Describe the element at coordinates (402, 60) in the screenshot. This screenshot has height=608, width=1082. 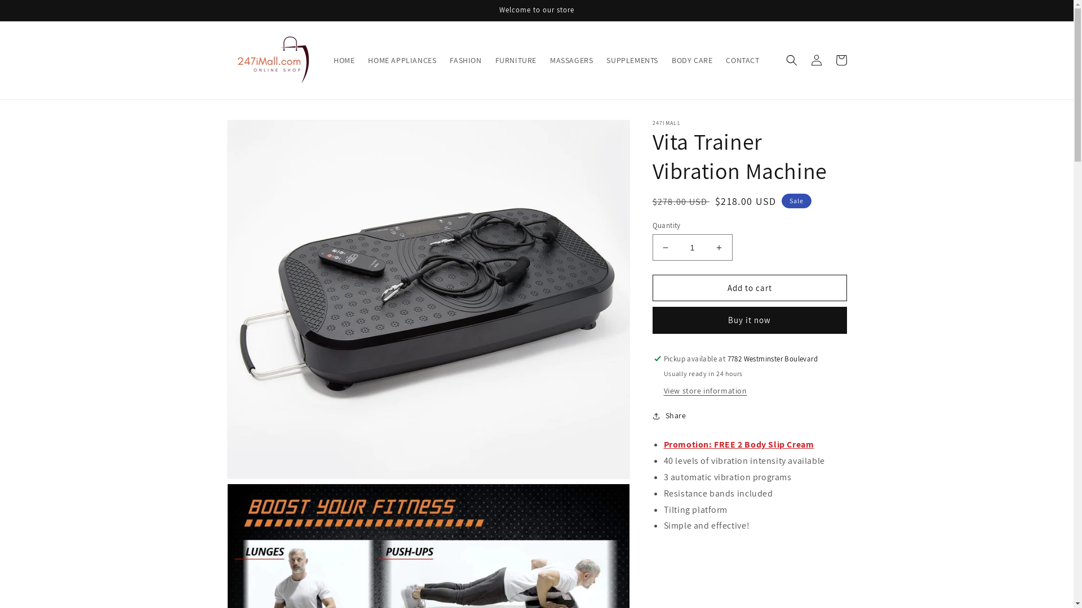
I see `HOME APPLIANCES` at that location.